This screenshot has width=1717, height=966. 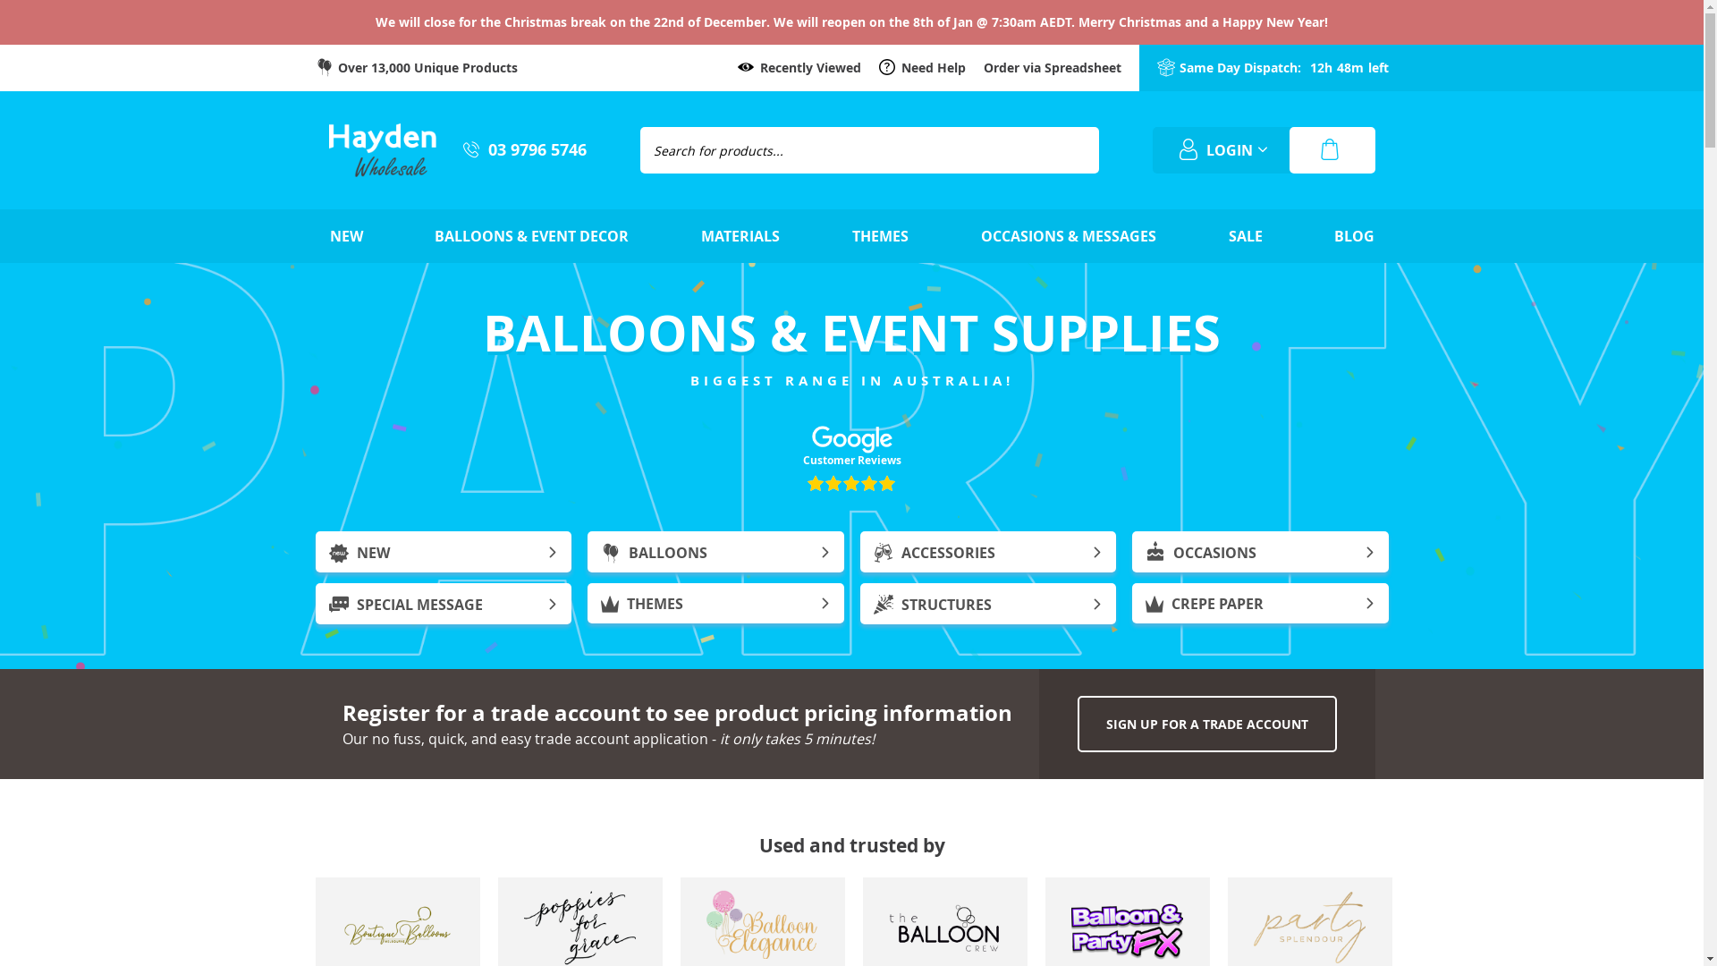 I want to click on MATERIALS, so click(x=740, y=236).